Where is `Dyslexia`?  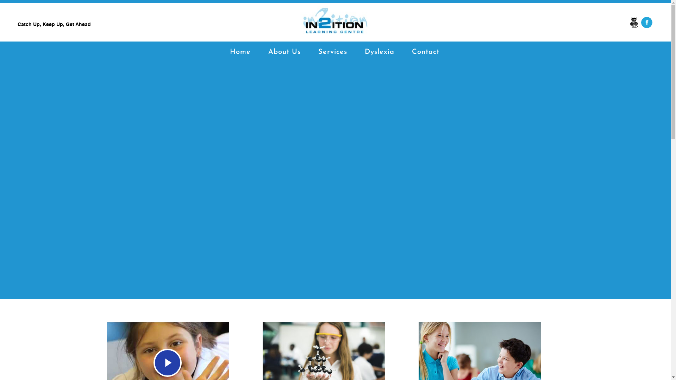
Dyslexia is located at coordinates (380, 52).